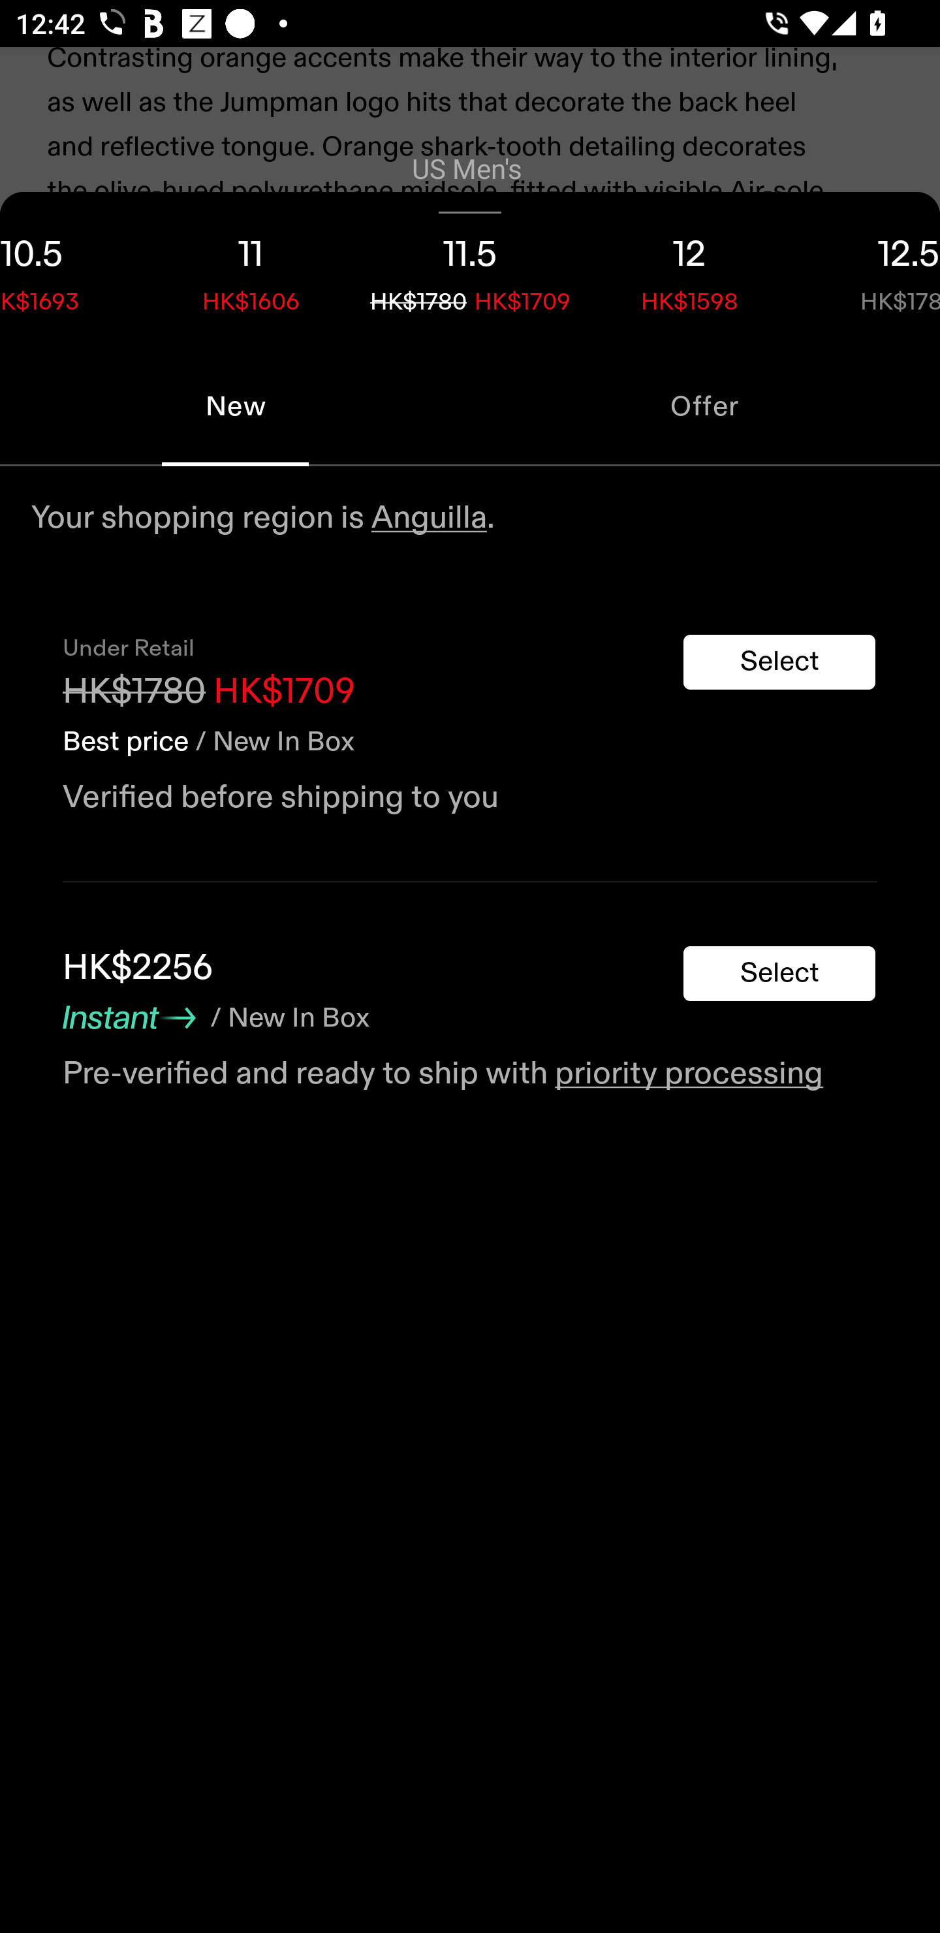  What do you see at coordinates (779, 662) in the screenshot?
I see `Select` at bounding box center [779, 662].